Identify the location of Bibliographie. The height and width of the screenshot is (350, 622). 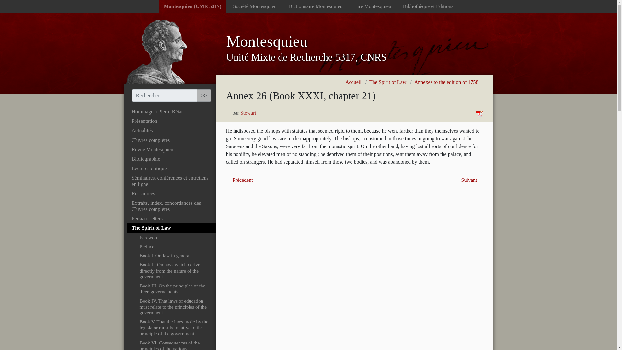
(171, 159).